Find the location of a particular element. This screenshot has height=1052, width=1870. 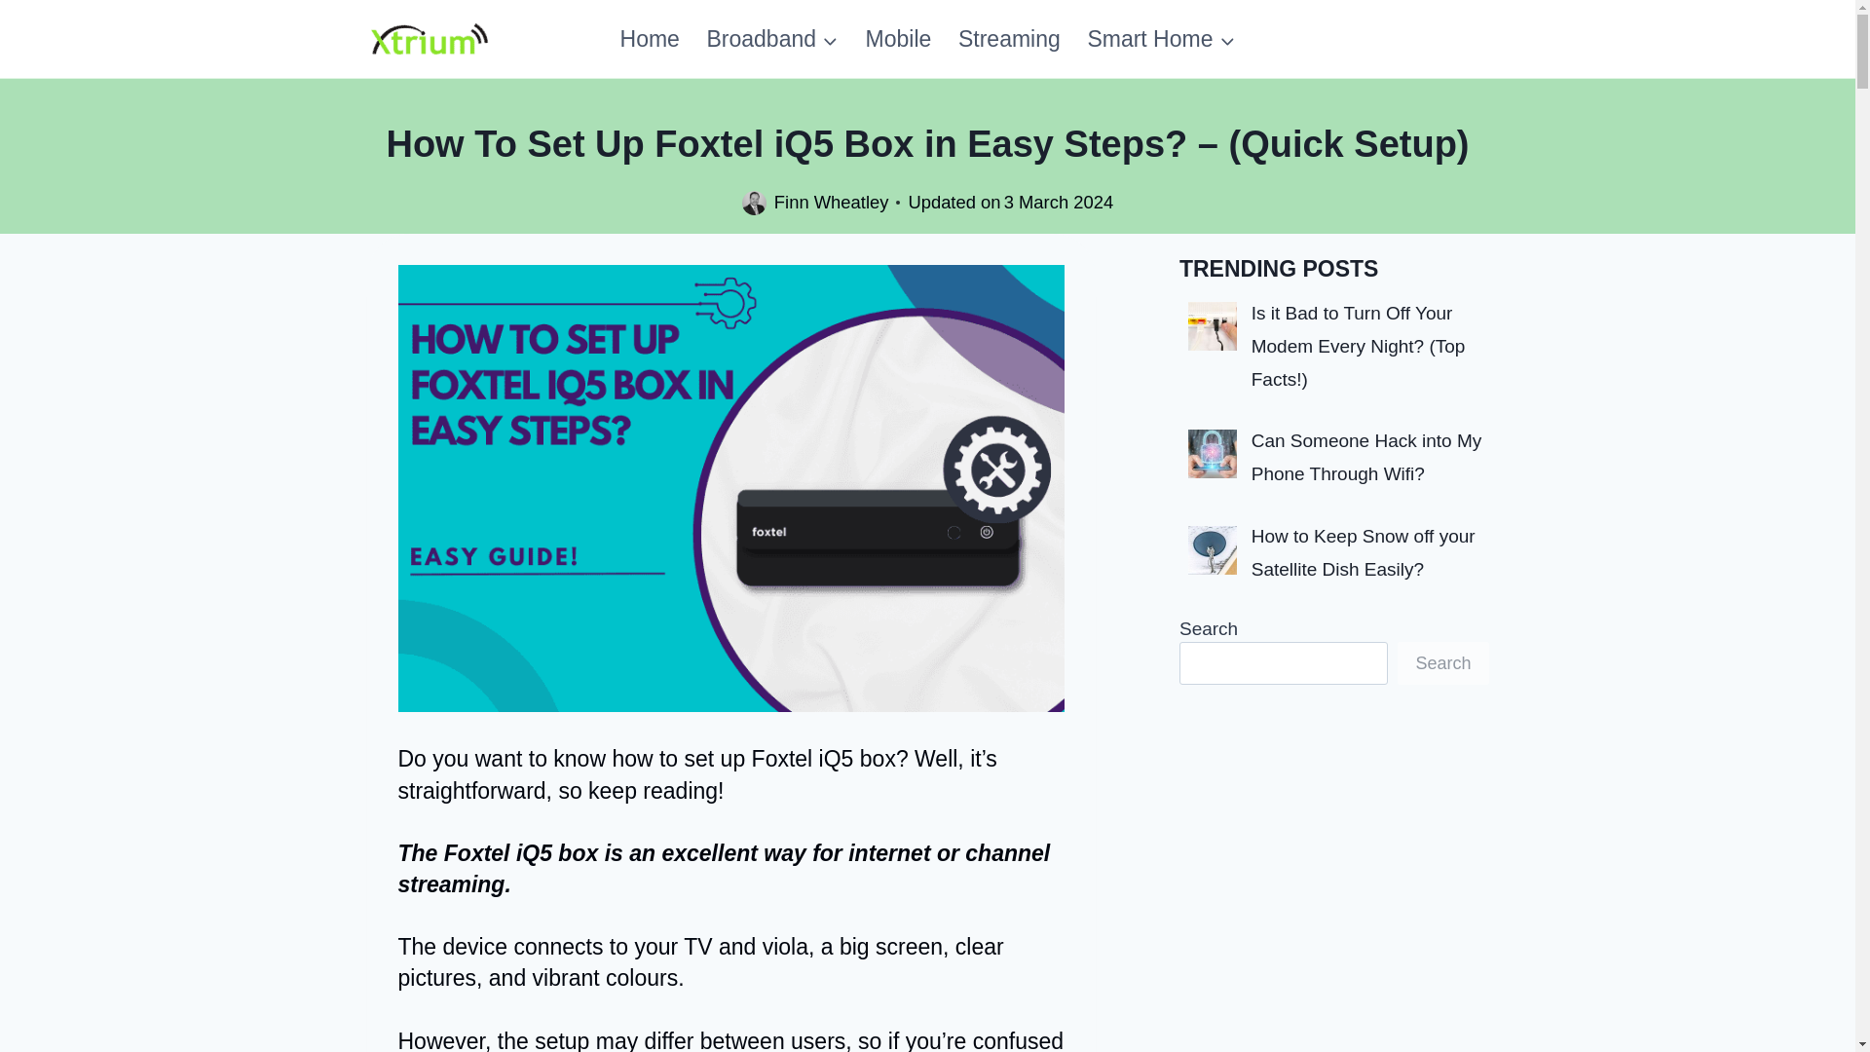

How to Keep Snow off your Satellite Dish Easily? is located at coordinates (1363, 553).